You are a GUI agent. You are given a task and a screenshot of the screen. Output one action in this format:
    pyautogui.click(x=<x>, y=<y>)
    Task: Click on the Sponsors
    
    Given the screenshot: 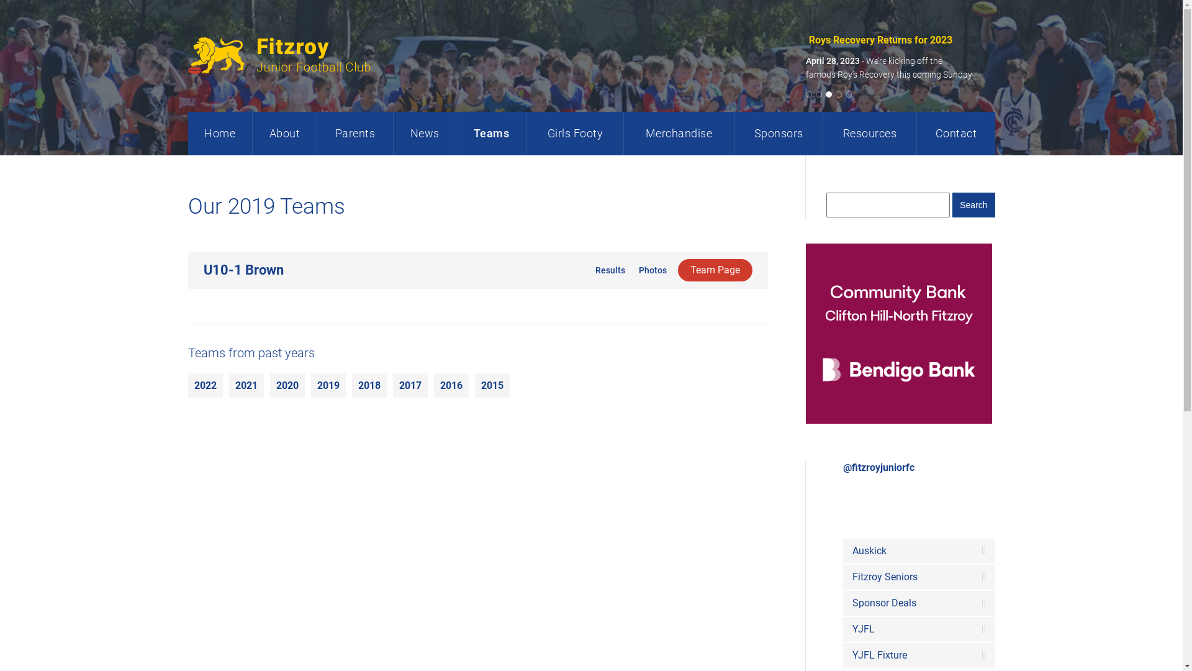 What is the action you would take?
    pyautogui.click(x=779, y=134)
    